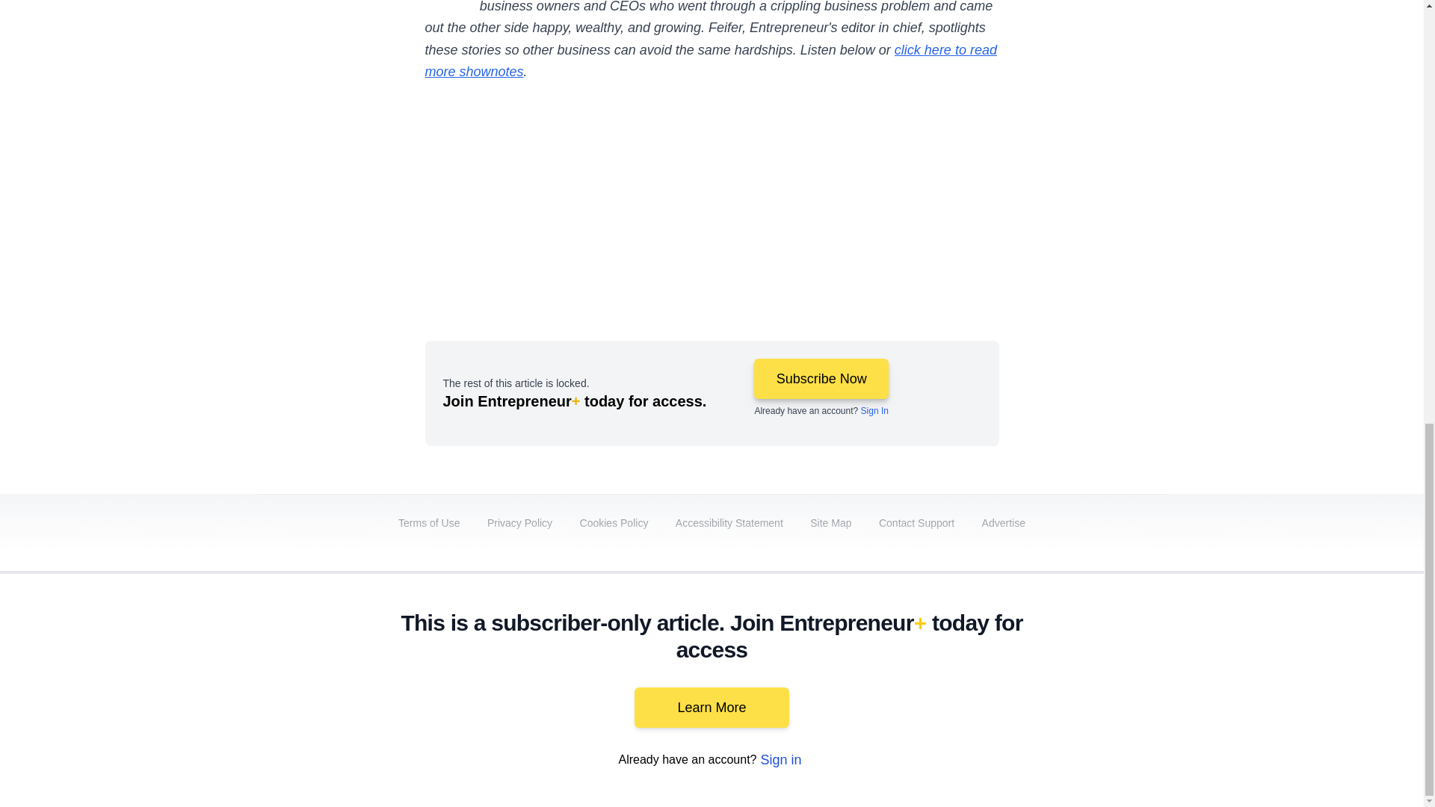 The width and height of the screenshot is (1435, 807). Describe the element at coordinates (897, 681) in the screenshot. I see `twitter` at that location.